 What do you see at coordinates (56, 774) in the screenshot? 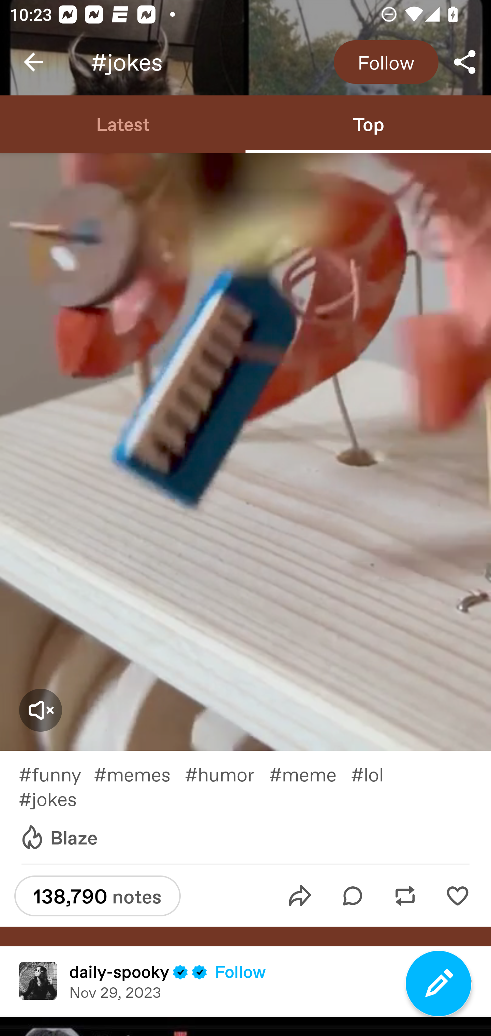
I see `#funny` at bounding box center [56, 774].